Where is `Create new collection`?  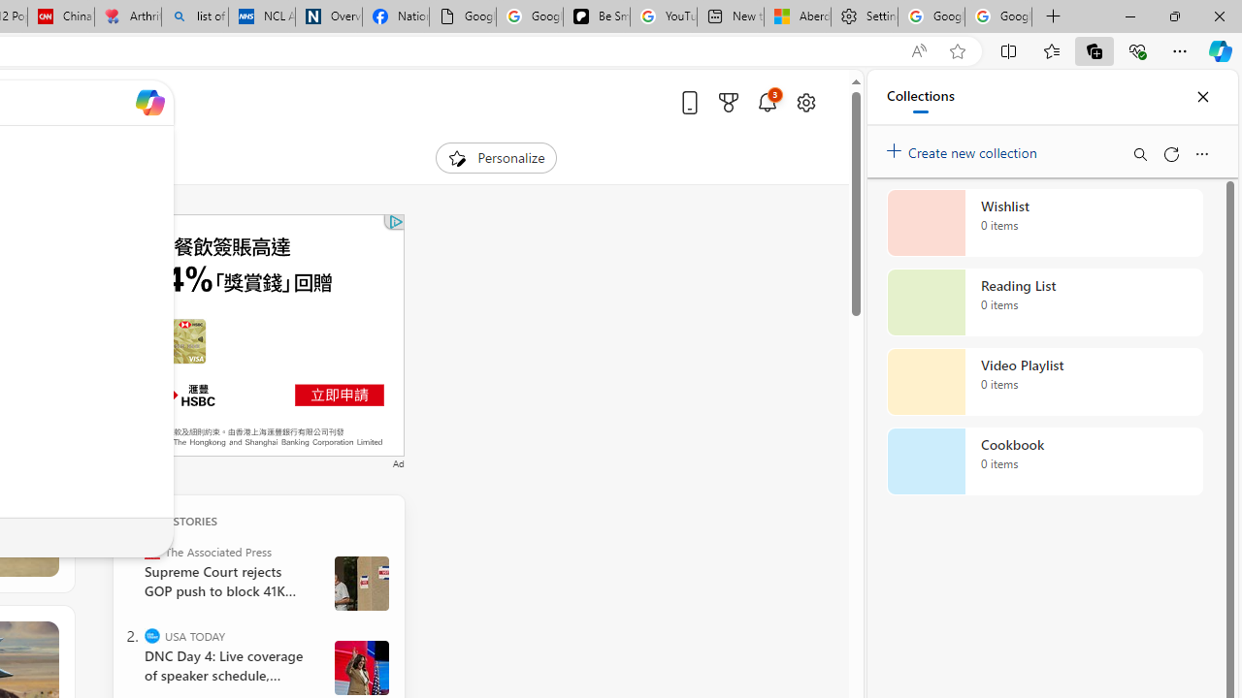 Create new collection is located at coordinates (964, 148).